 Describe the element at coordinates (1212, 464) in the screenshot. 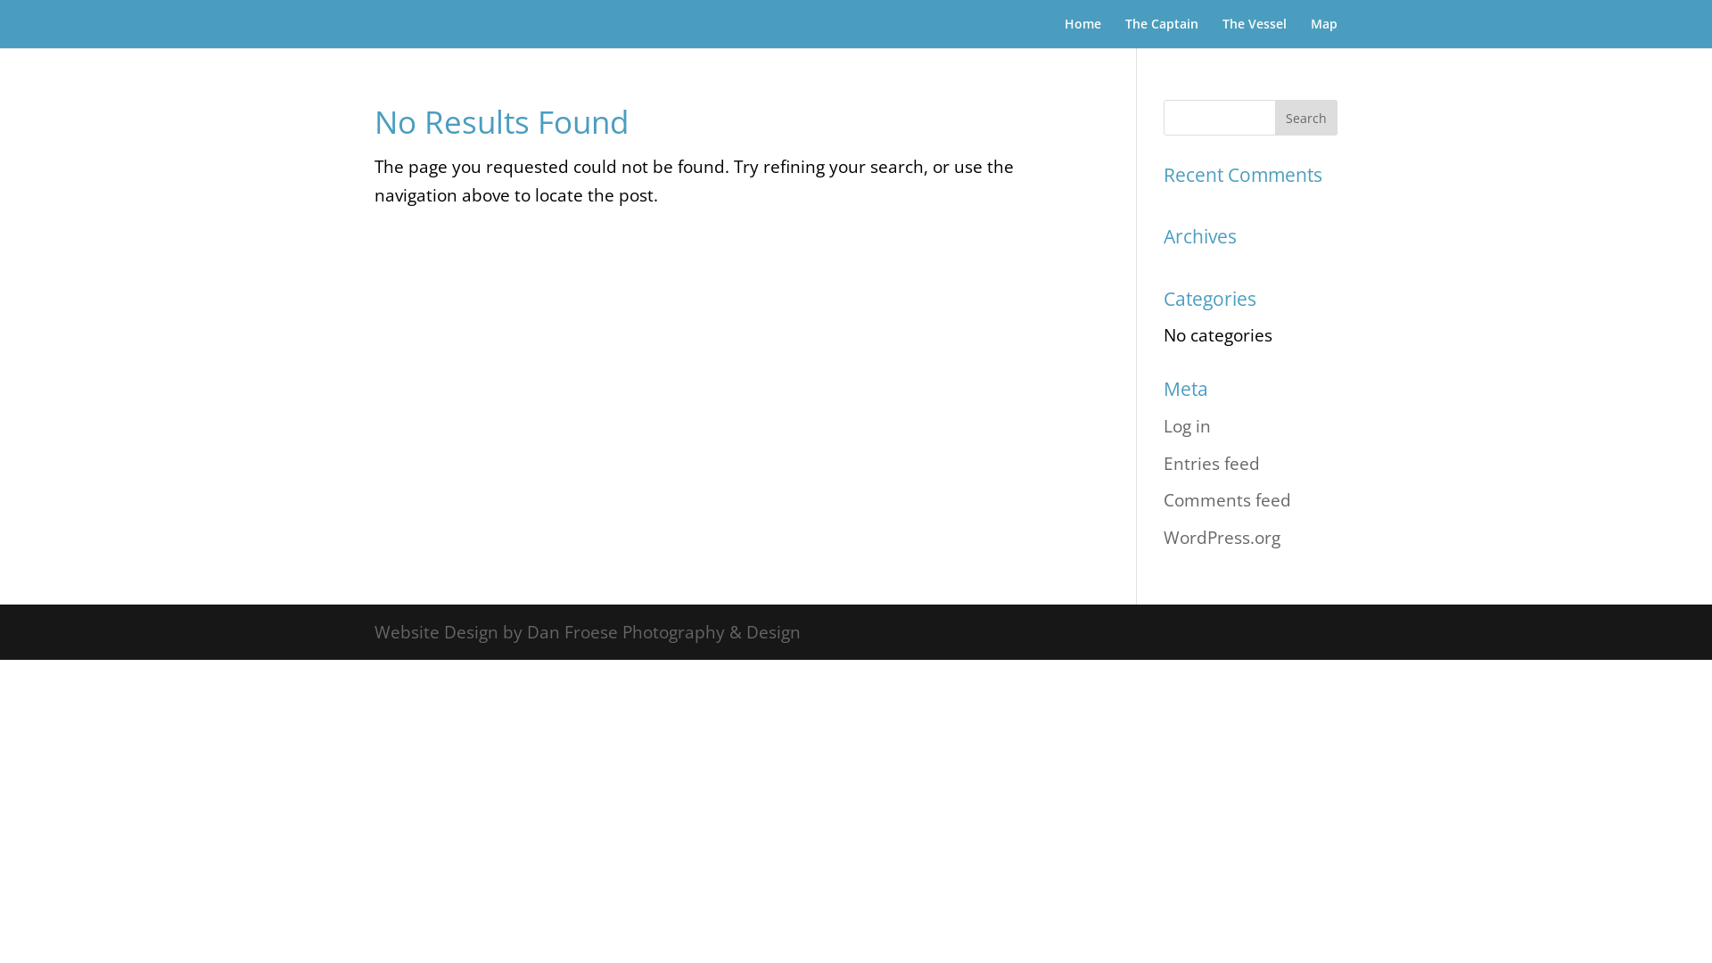

I see `Entries feed` at that location.